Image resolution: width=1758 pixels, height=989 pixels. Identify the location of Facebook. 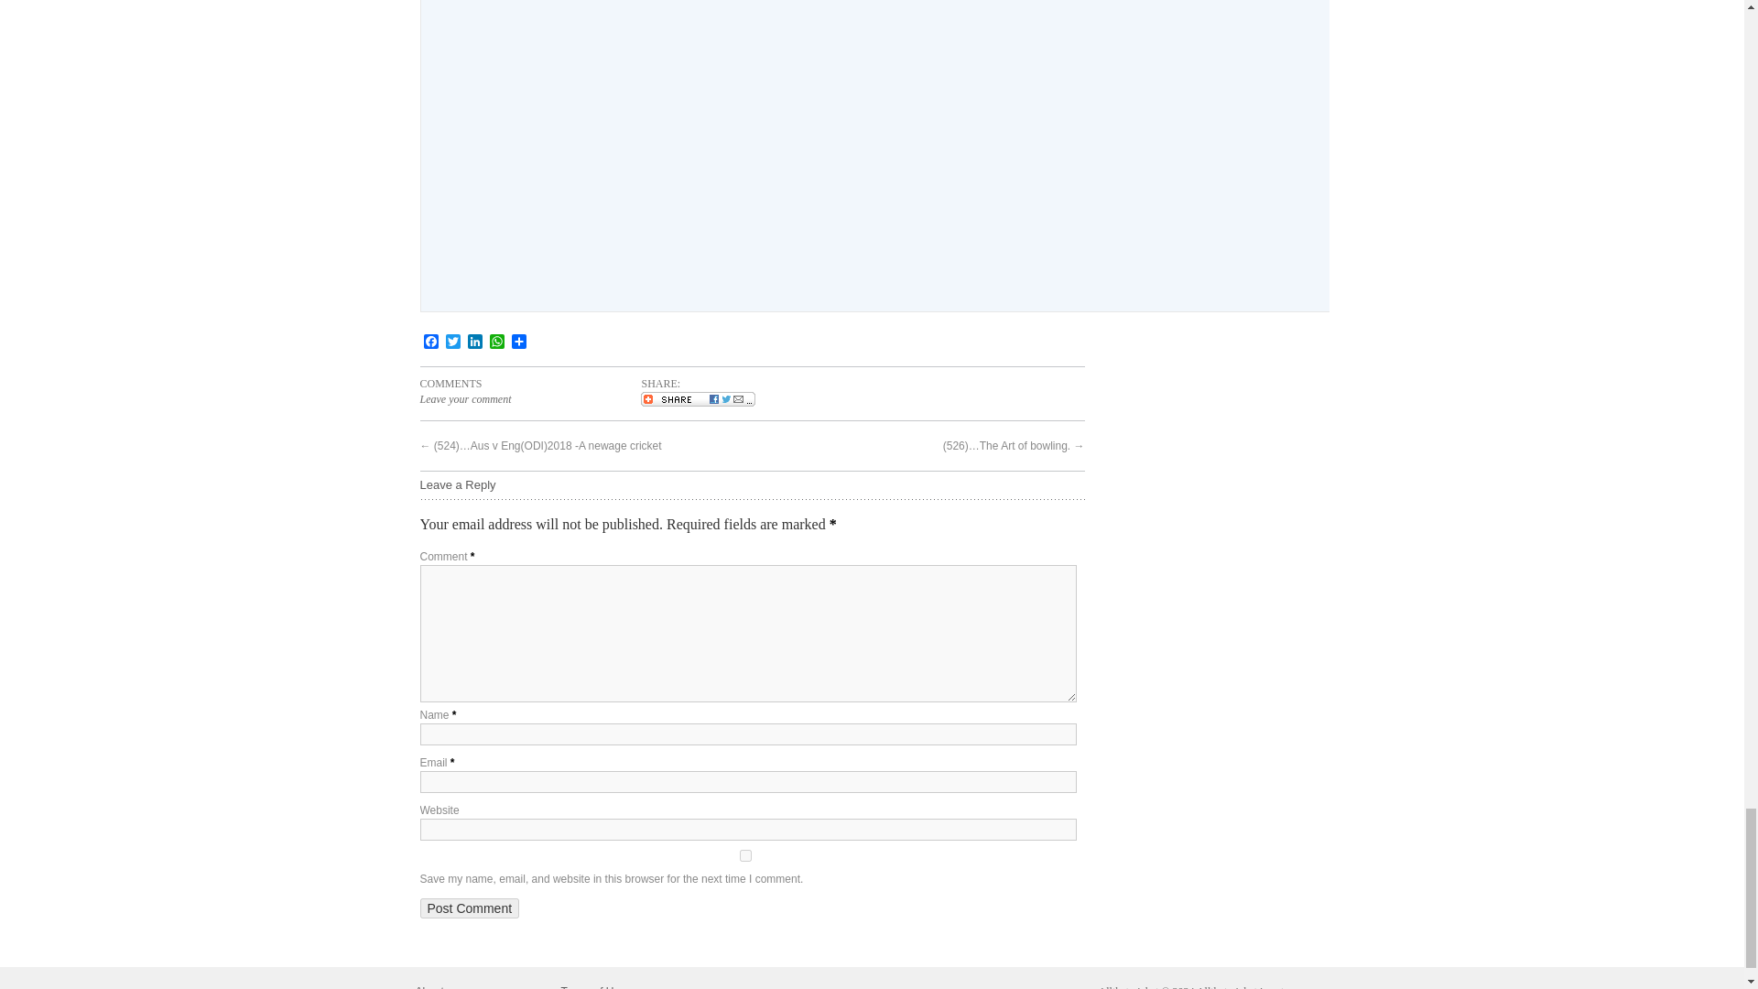
(430, 342).